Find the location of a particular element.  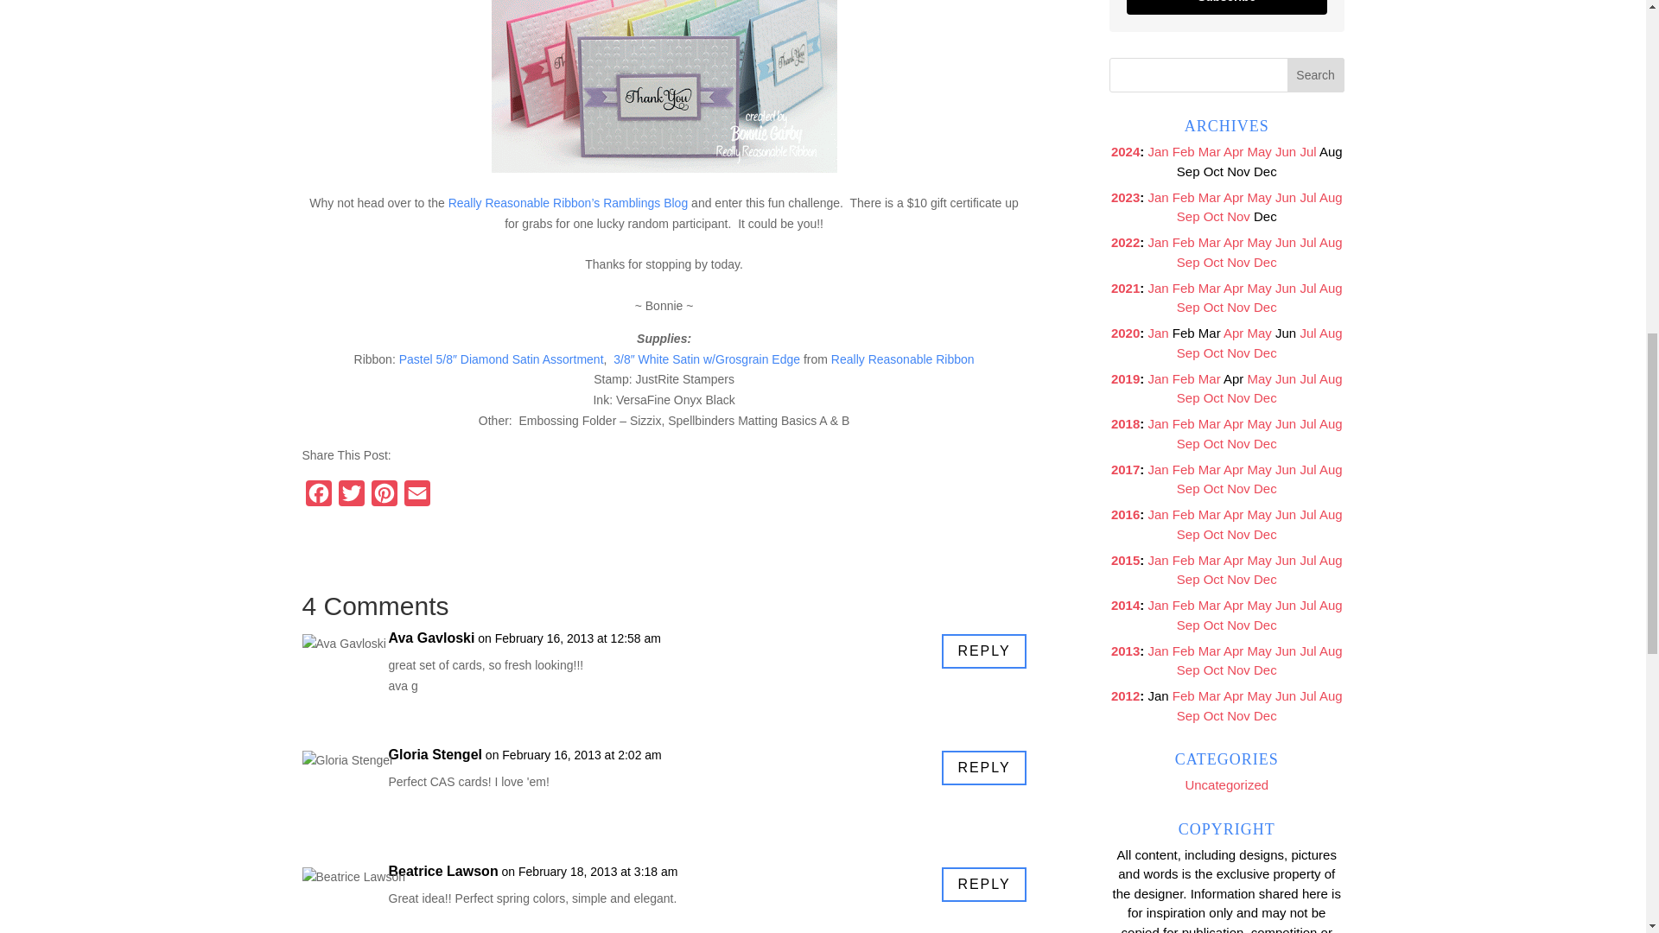

March 2001 is located at coordinates (1210, 151).